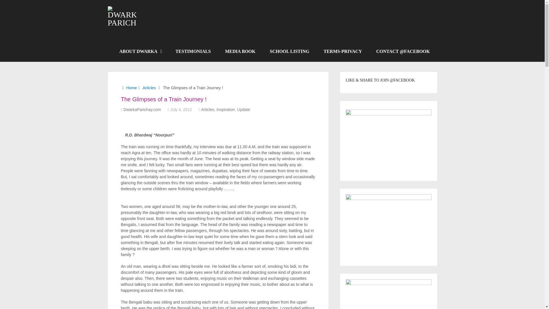 This screenshot has height=309, width=549. I want to click on SCHOOL LISTING, so click(289, 51).